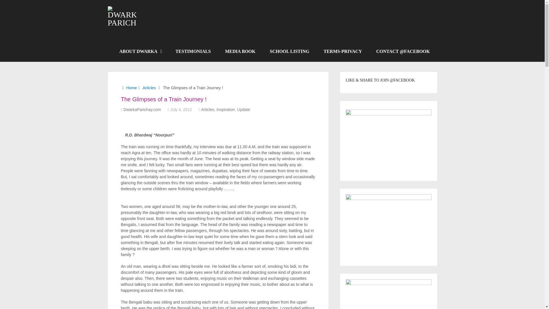 This screenshot has height=309, width=549. I want to click on SCHOOL LISTING, so click(289, 51).